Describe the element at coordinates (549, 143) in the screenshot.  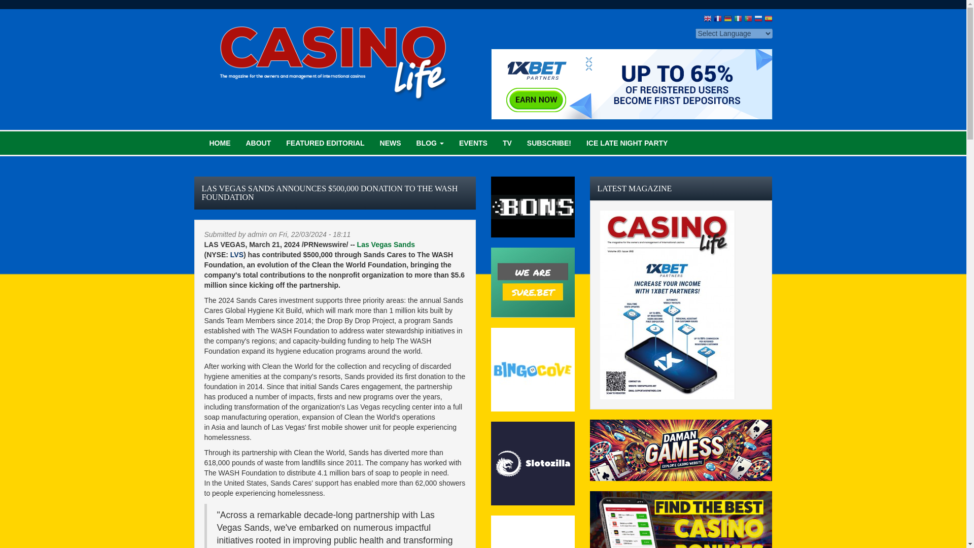
I see `SUBSCRIBE!` at that location.